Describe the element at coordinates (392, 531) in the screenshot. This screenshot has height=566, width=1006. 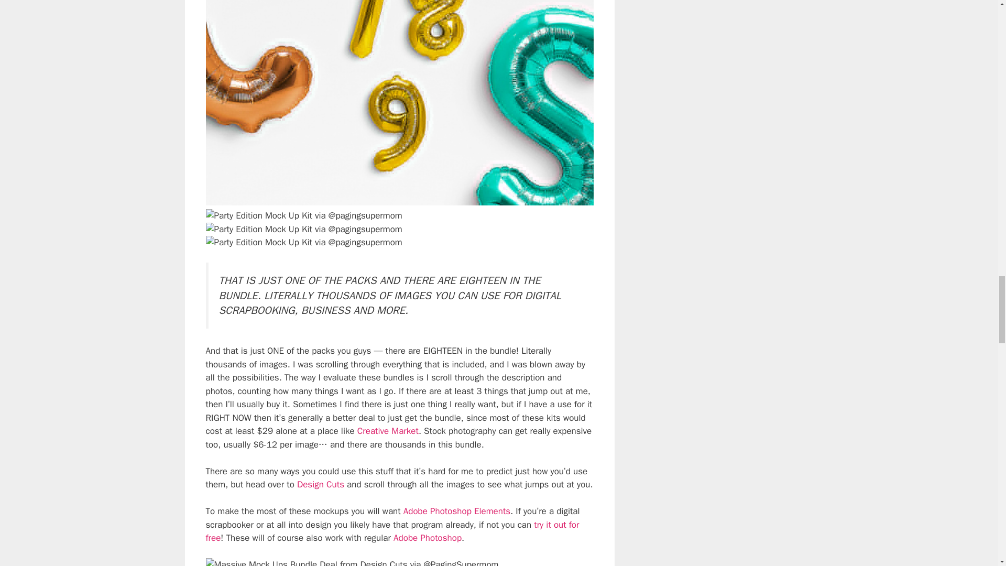
I see `try it out for free` at that location.